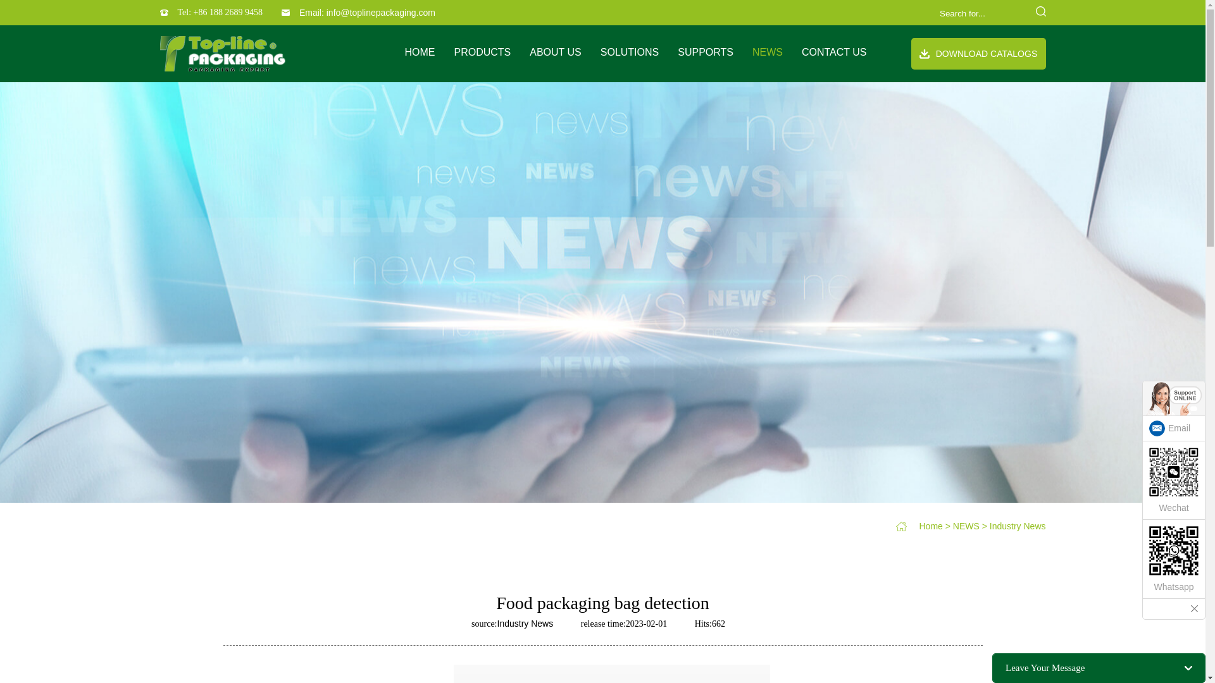  What do you see at coordinates (482, 52) in the screenshot?
I see `PRODUCTS` at bounding box center [482, 52].